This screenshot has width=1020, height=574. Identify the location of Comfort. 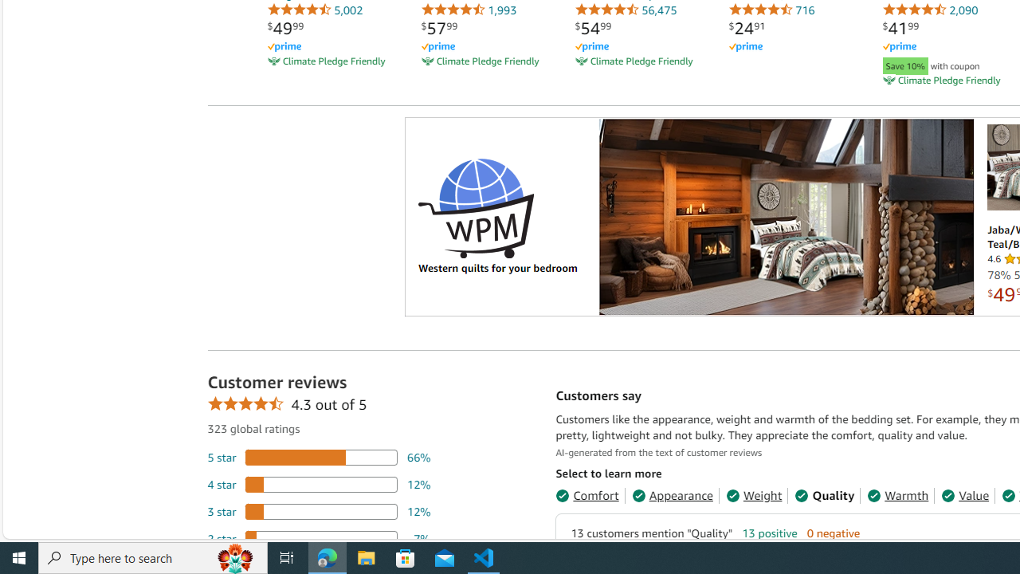
(586, 496).